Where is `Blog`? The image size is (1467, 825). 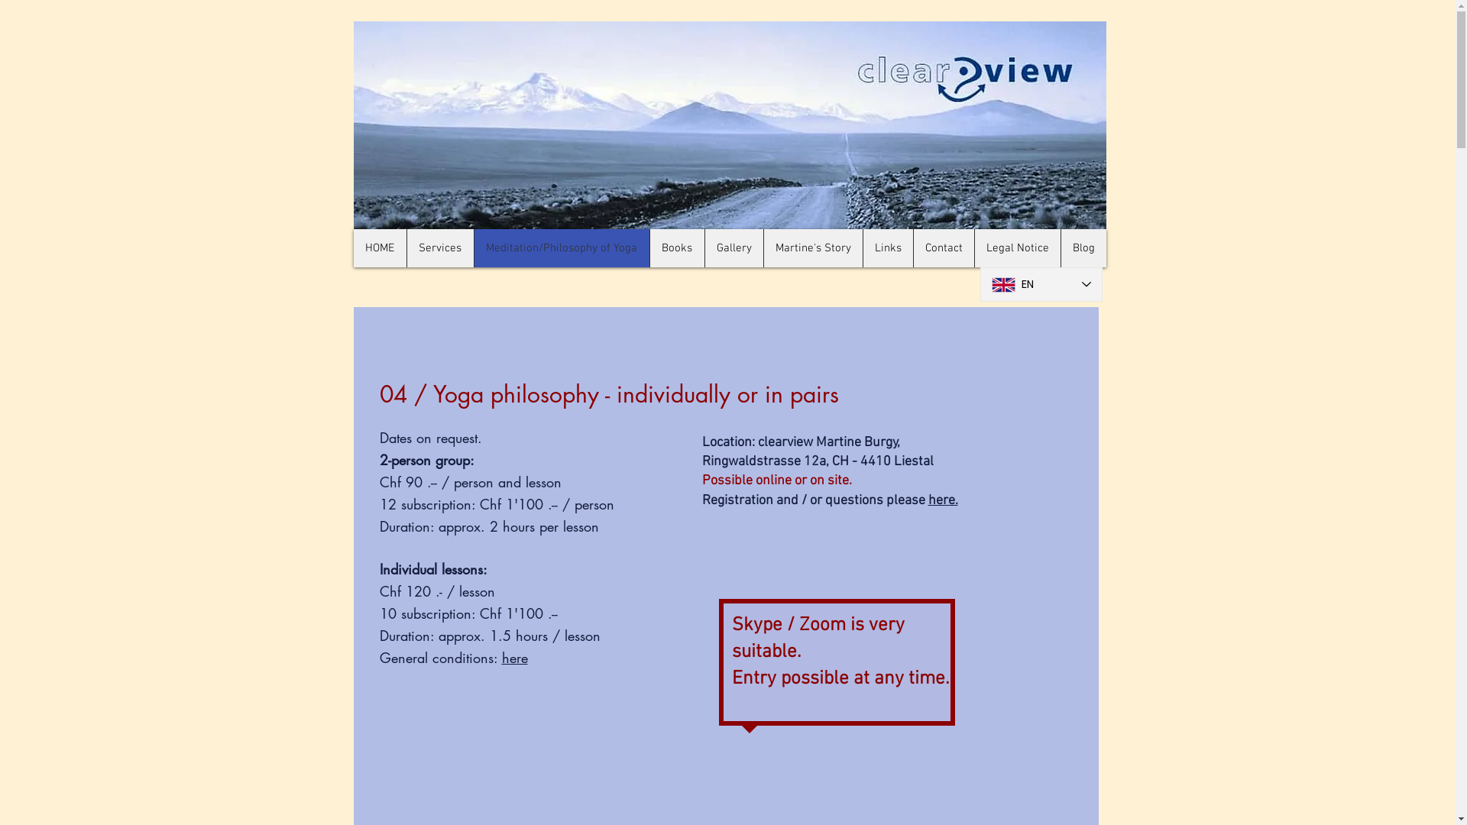
Blog is located at coordinates (1083, 248).